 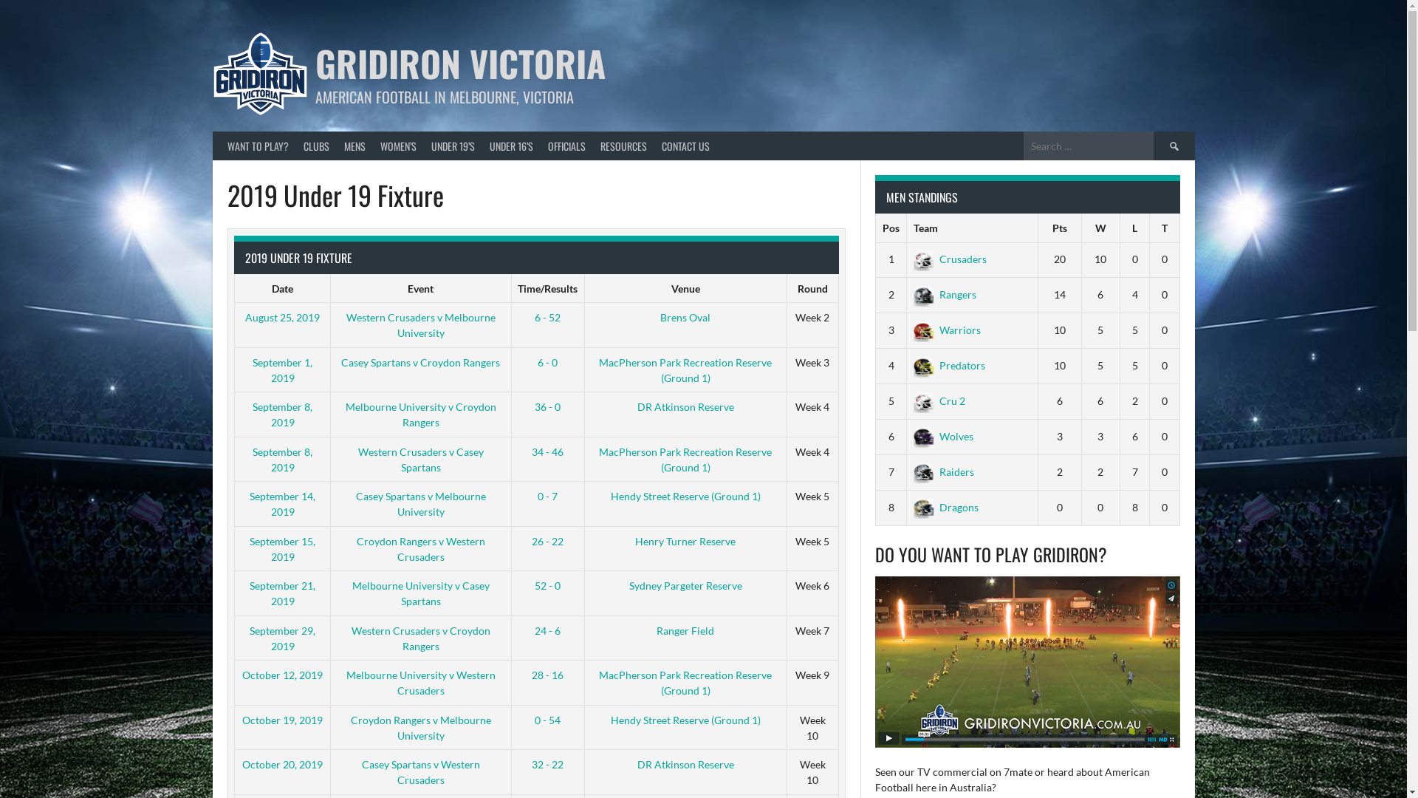 I want to click on Cru 2, so click(x=939, y=400).